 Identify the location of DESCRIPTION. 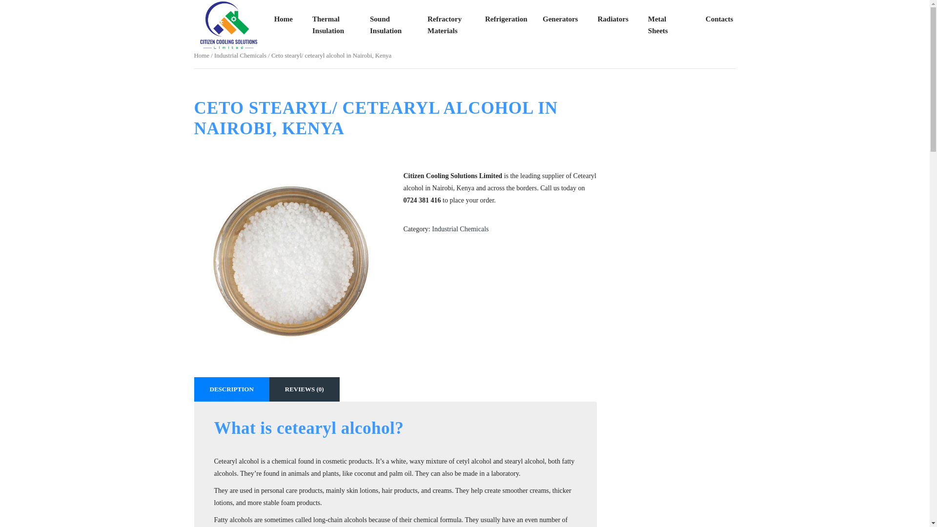
(231, 389).